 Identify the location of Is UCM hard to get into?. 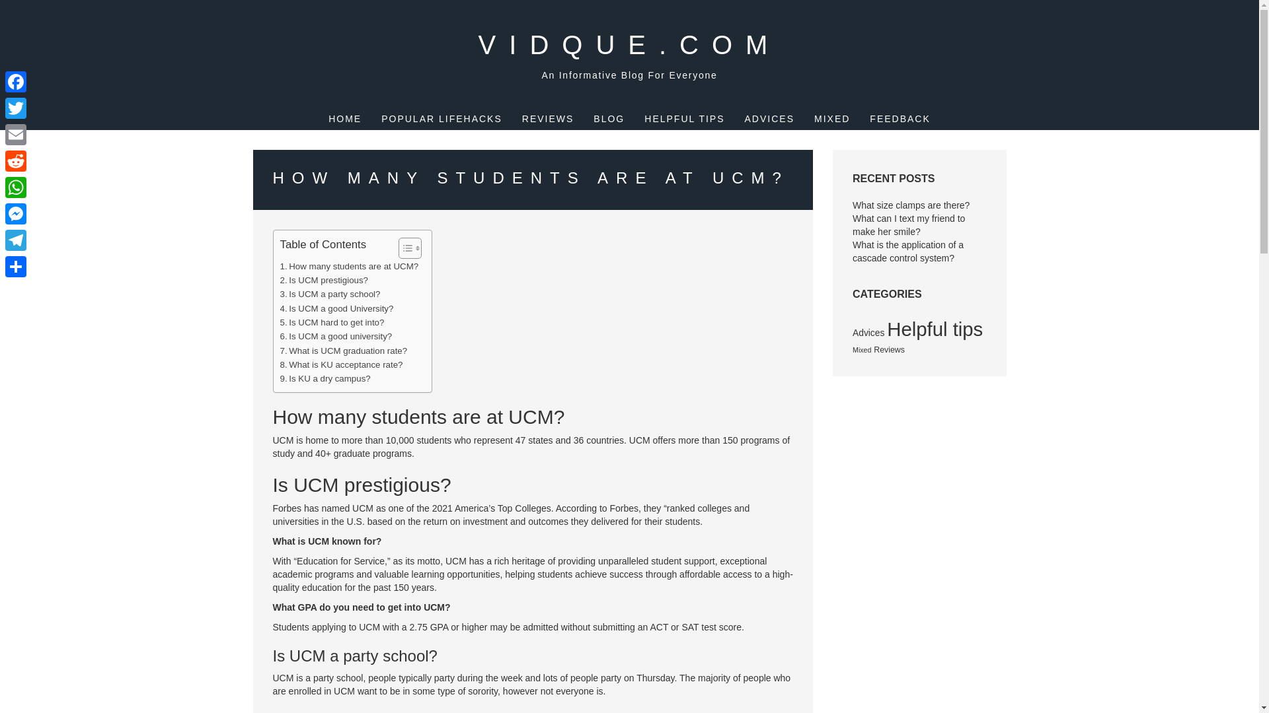
(332, 322).